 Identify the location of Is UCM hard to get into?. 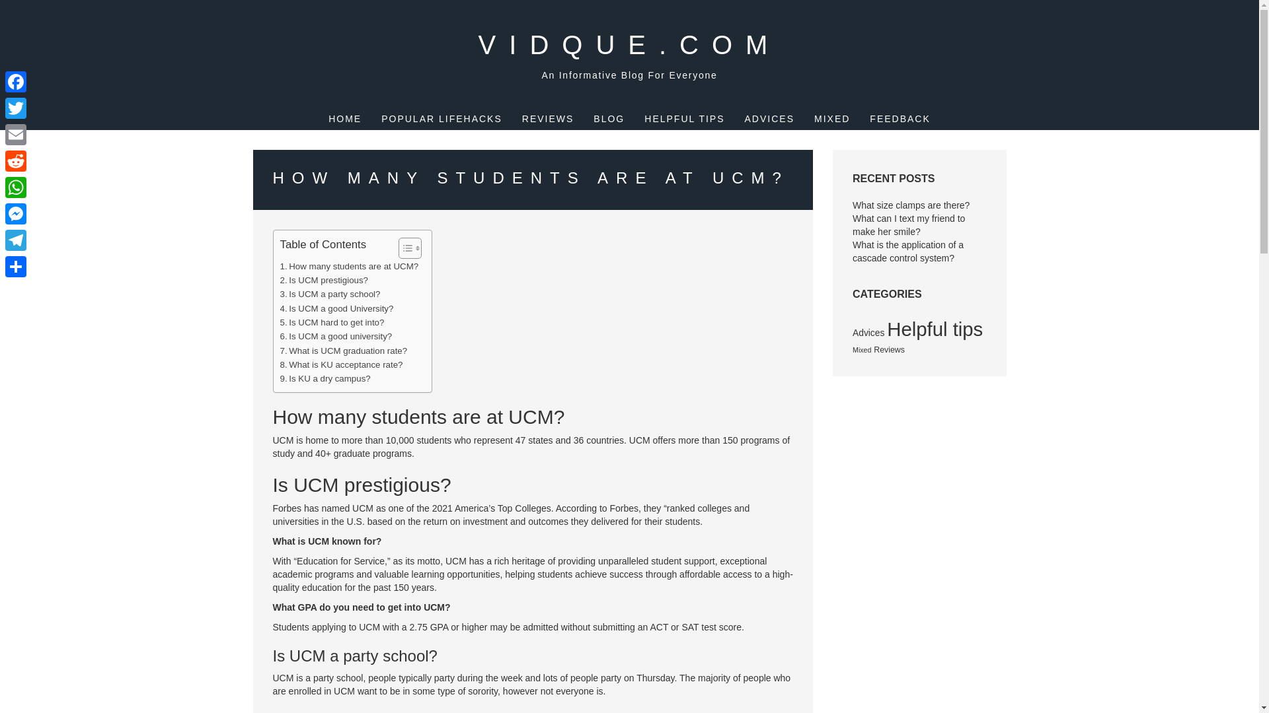
(332, 322).